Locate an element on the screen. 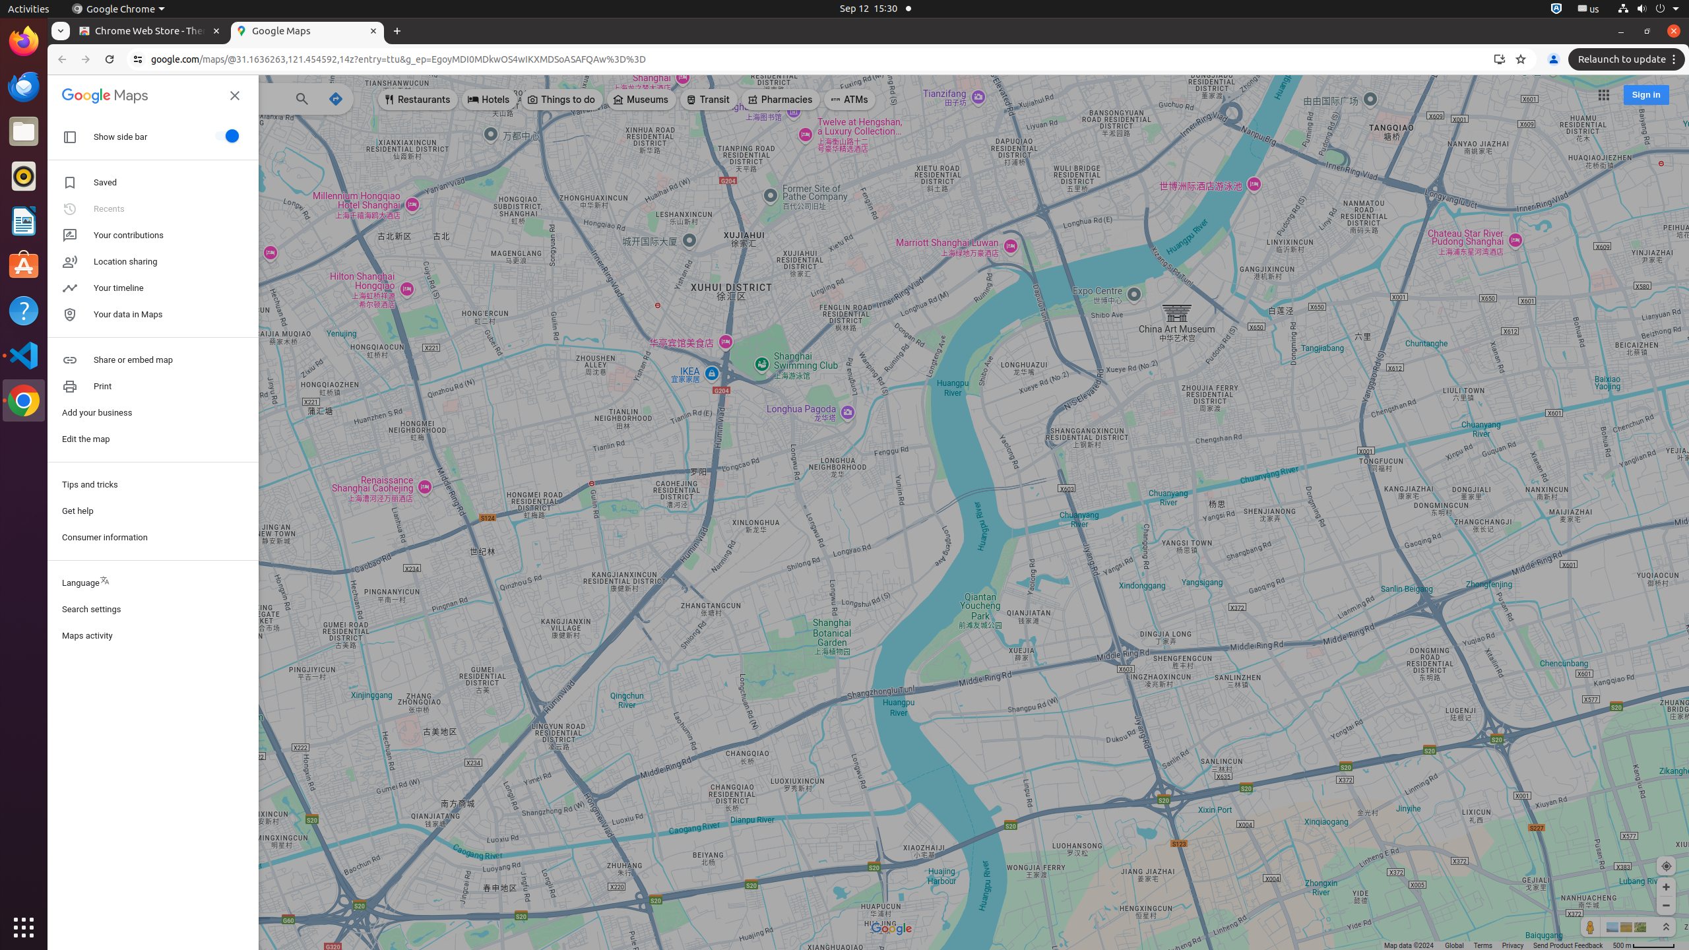 The image size is (1689, 950). Show imagery is located at coordinates (1639, 927).